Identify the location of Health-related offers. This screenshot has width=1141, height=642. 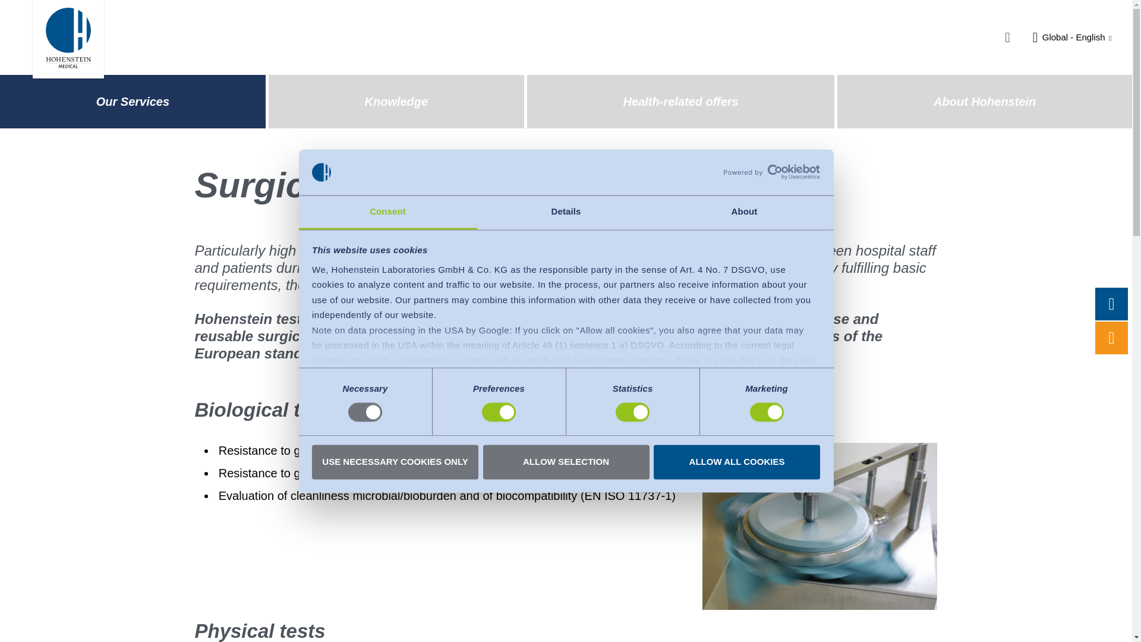
(681, 102).